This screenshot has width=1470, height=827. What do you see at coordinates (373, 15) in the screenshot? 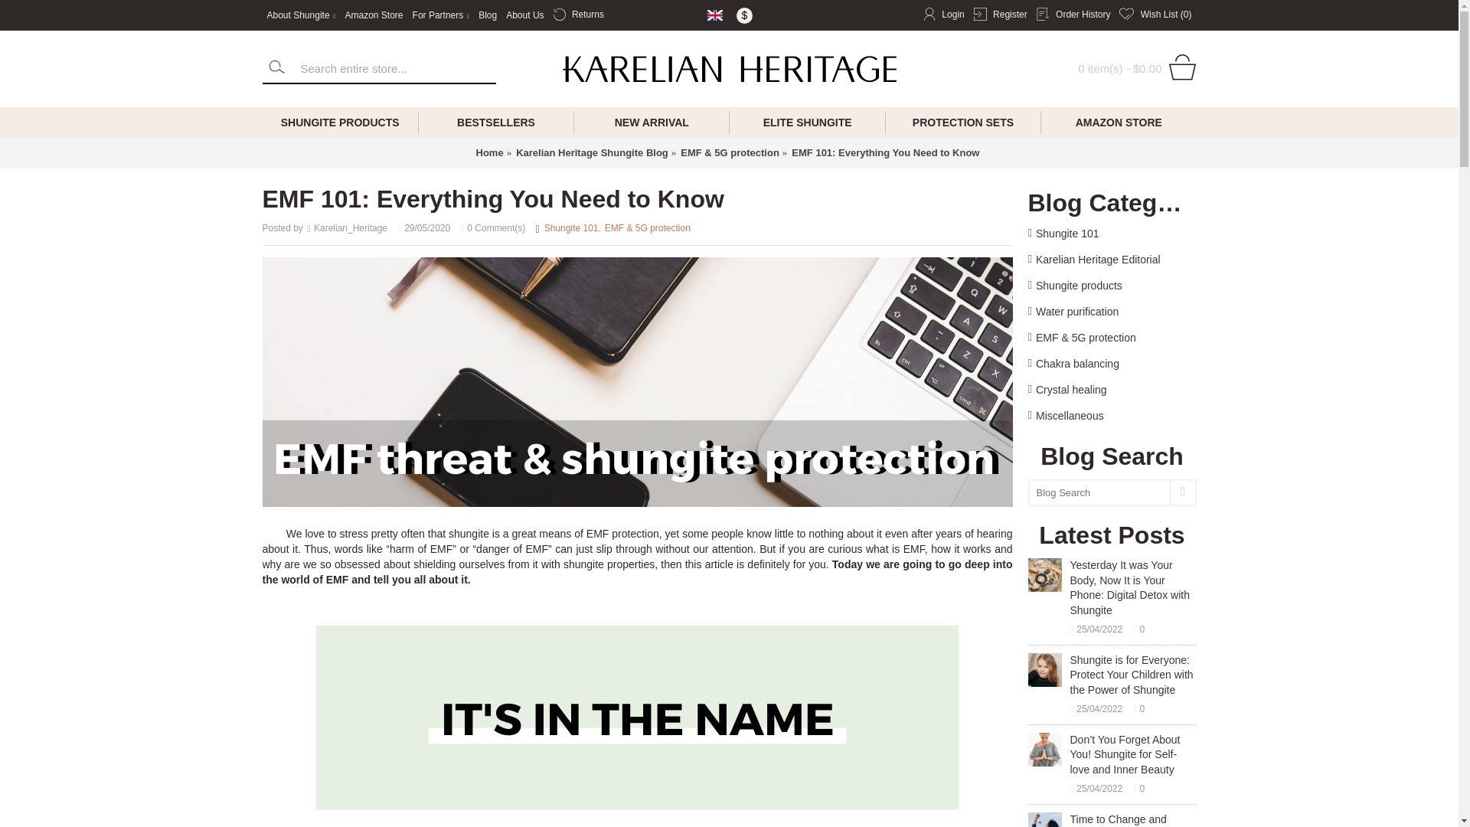
I see `Amazon Store` at bounding box center [373, 15].